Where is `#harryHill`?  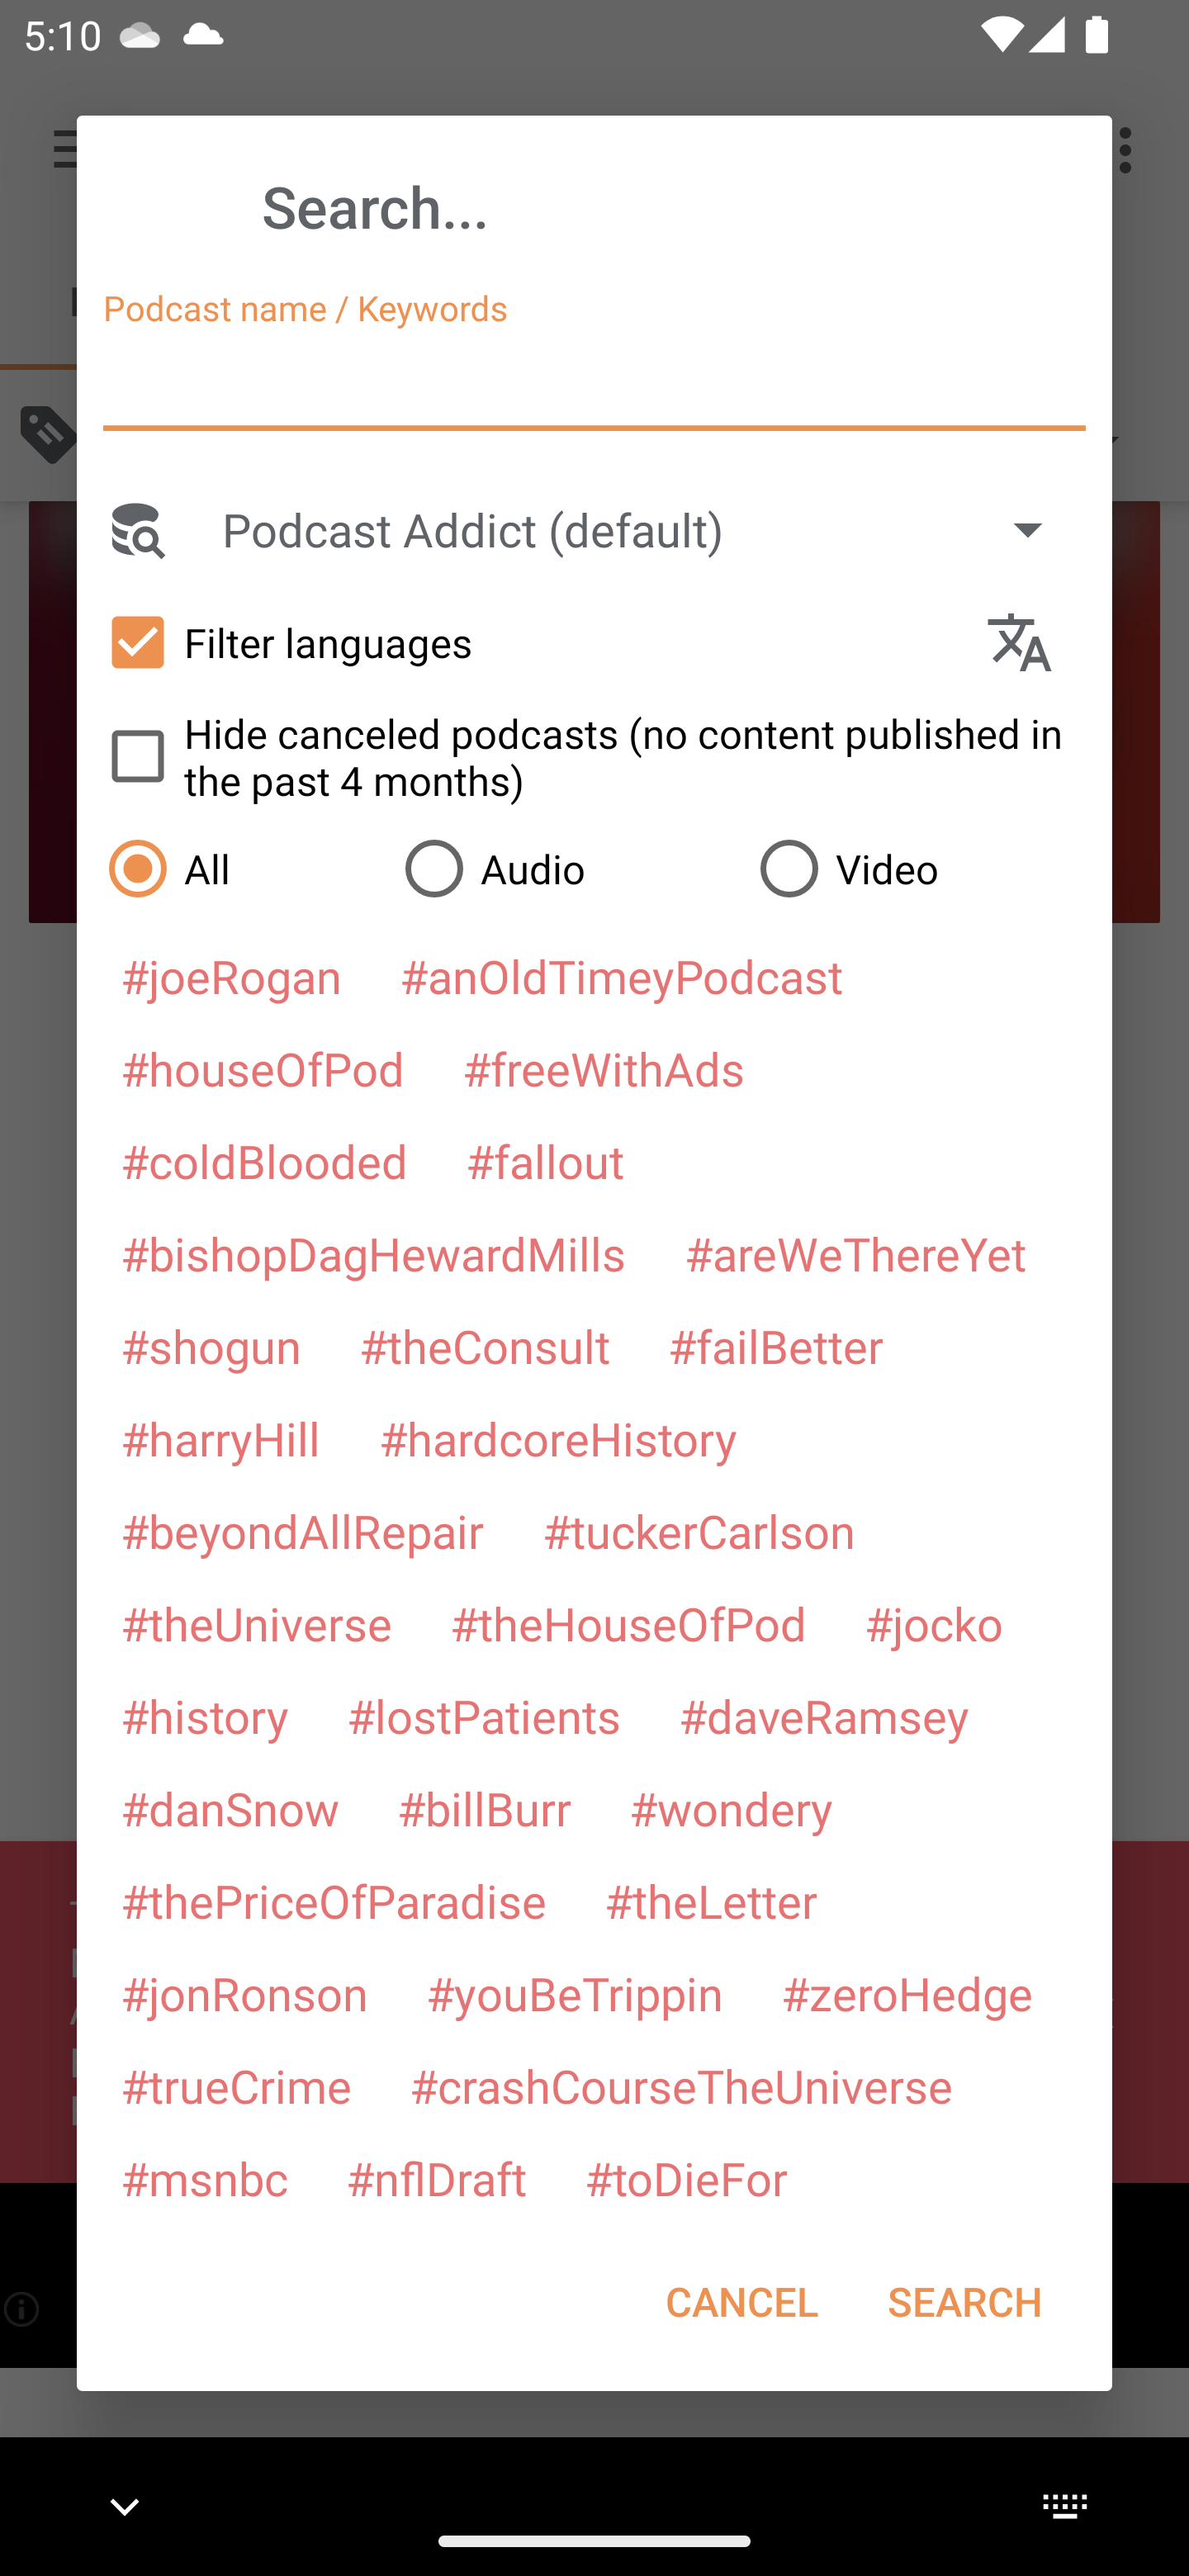 #harryHill is located at coordinates (220, 1438).